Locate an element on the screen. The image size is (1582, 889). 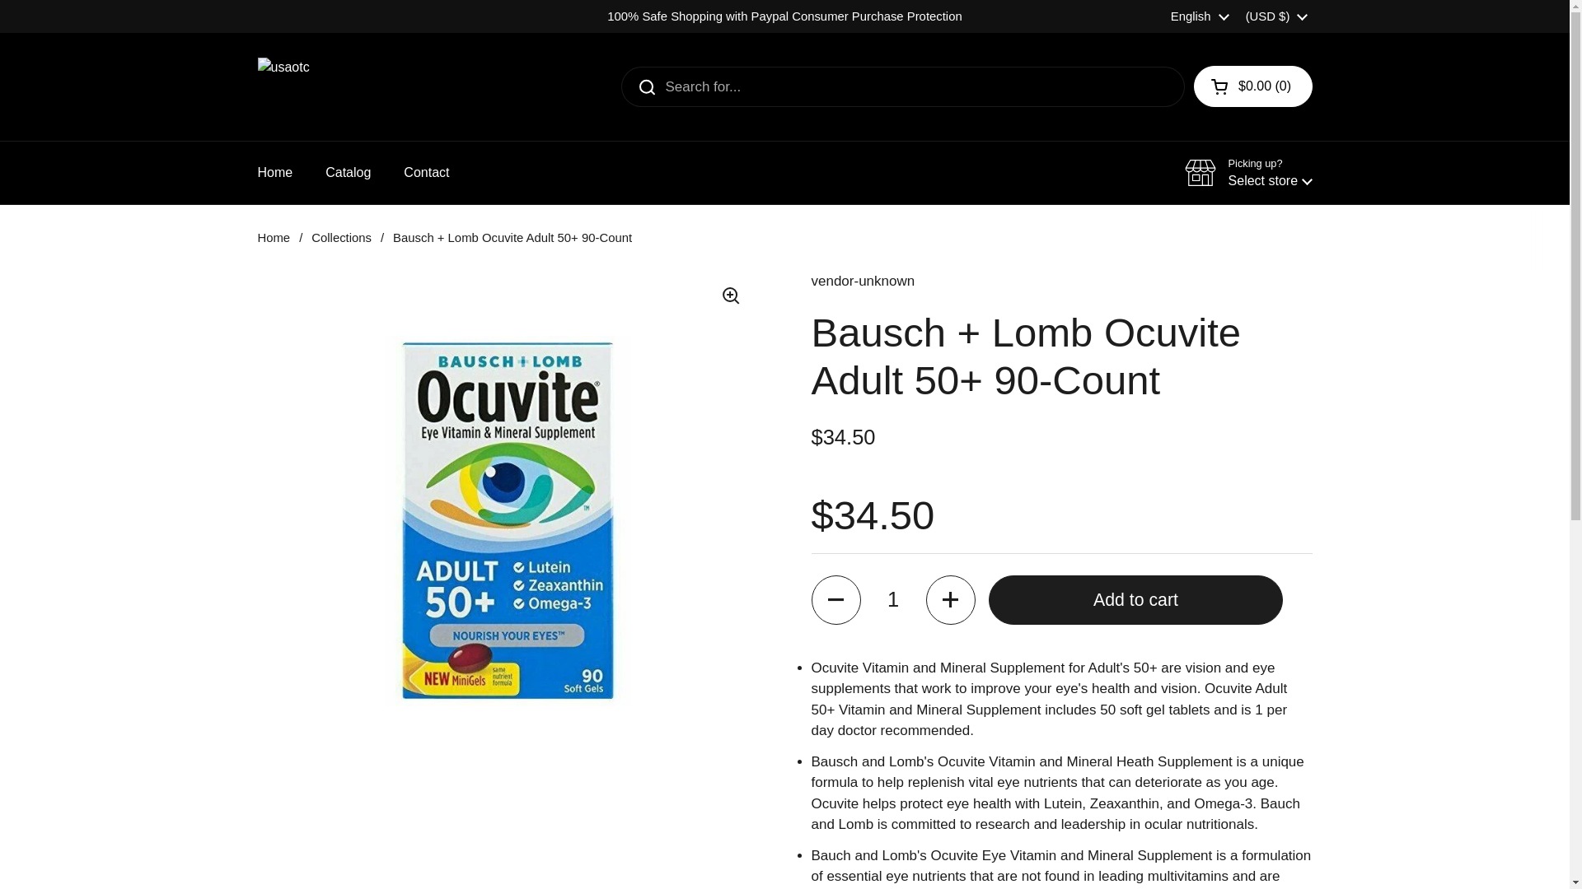
usaotc is located at coordinates (389, 87).